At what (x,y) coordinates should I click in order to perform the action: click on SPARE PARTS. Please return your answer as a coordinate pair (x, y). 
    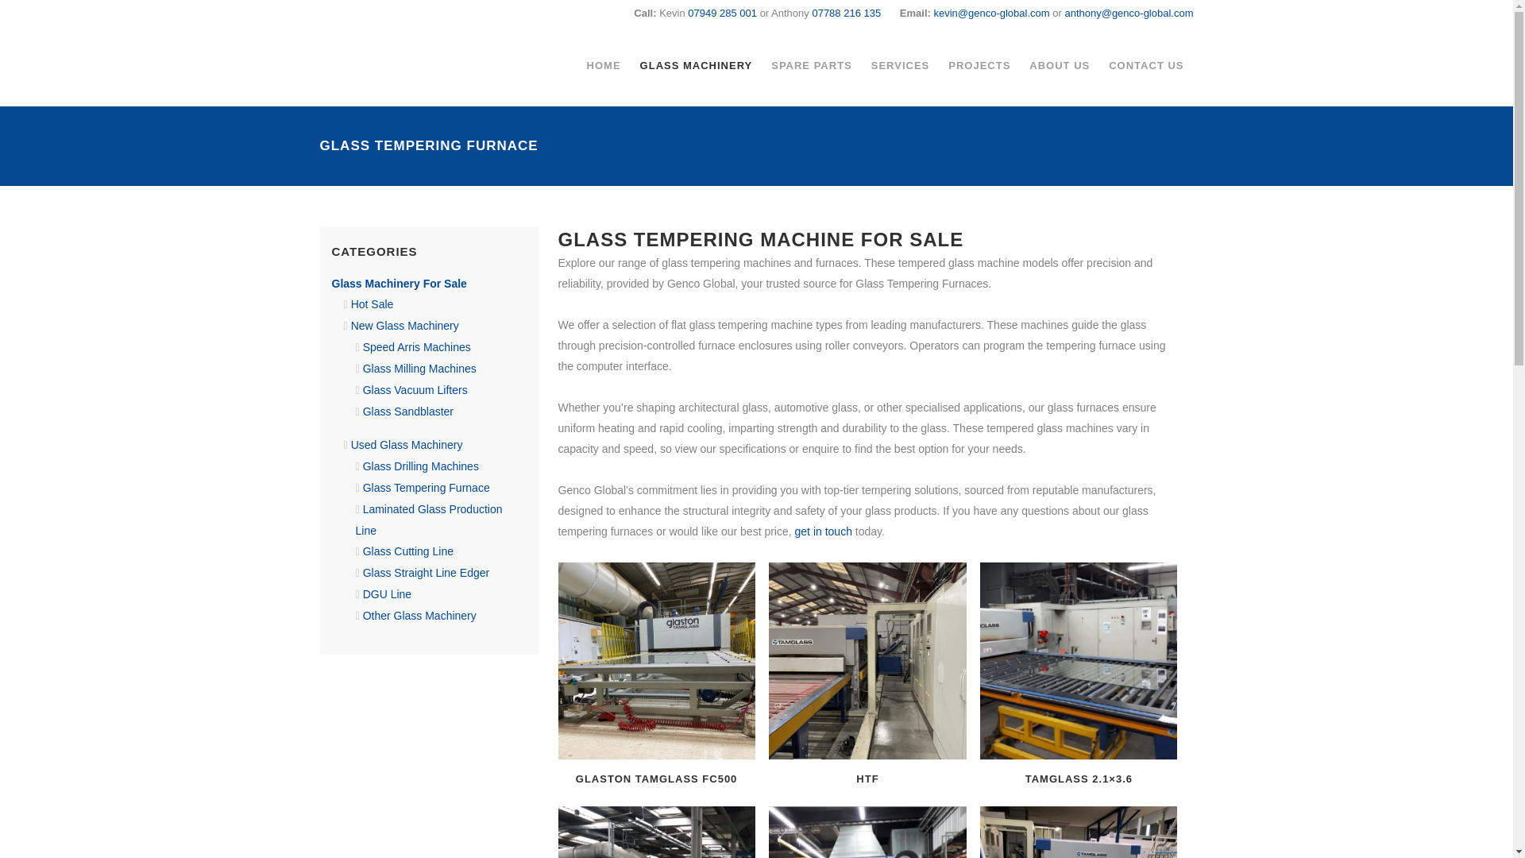
    Looking at the image, I should click on (811, 65).